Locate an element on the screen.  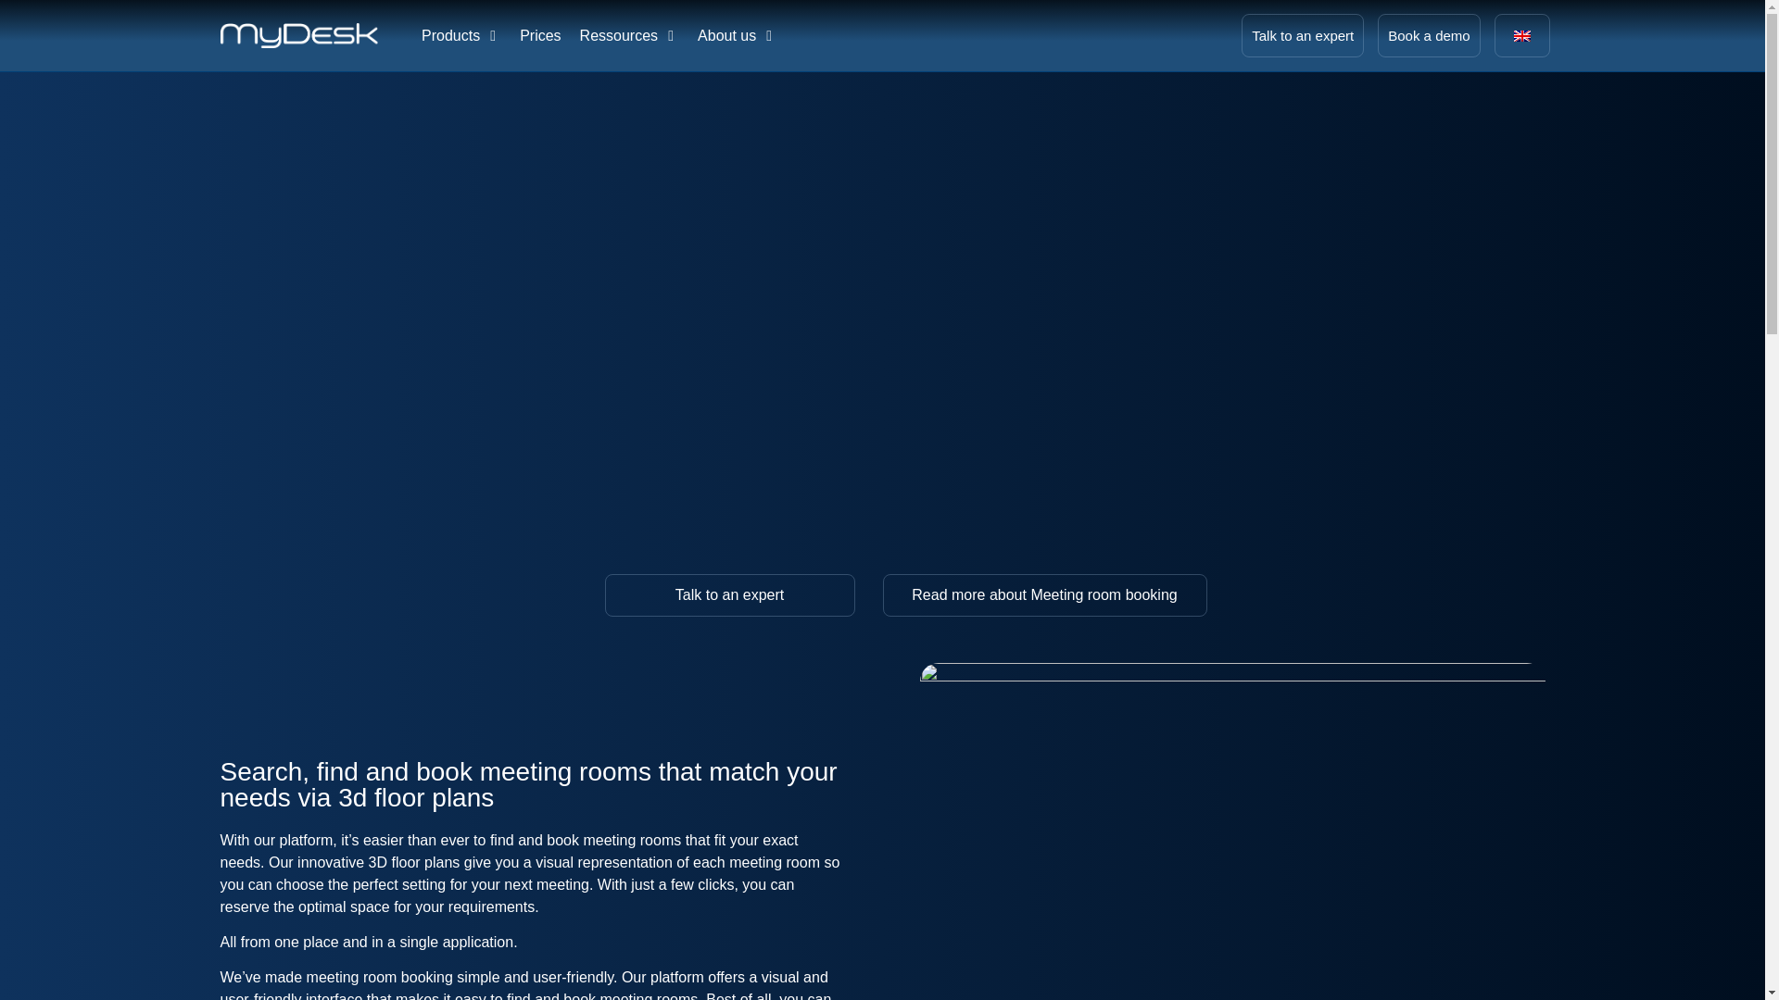
About us is located at coordinates (726, 34).